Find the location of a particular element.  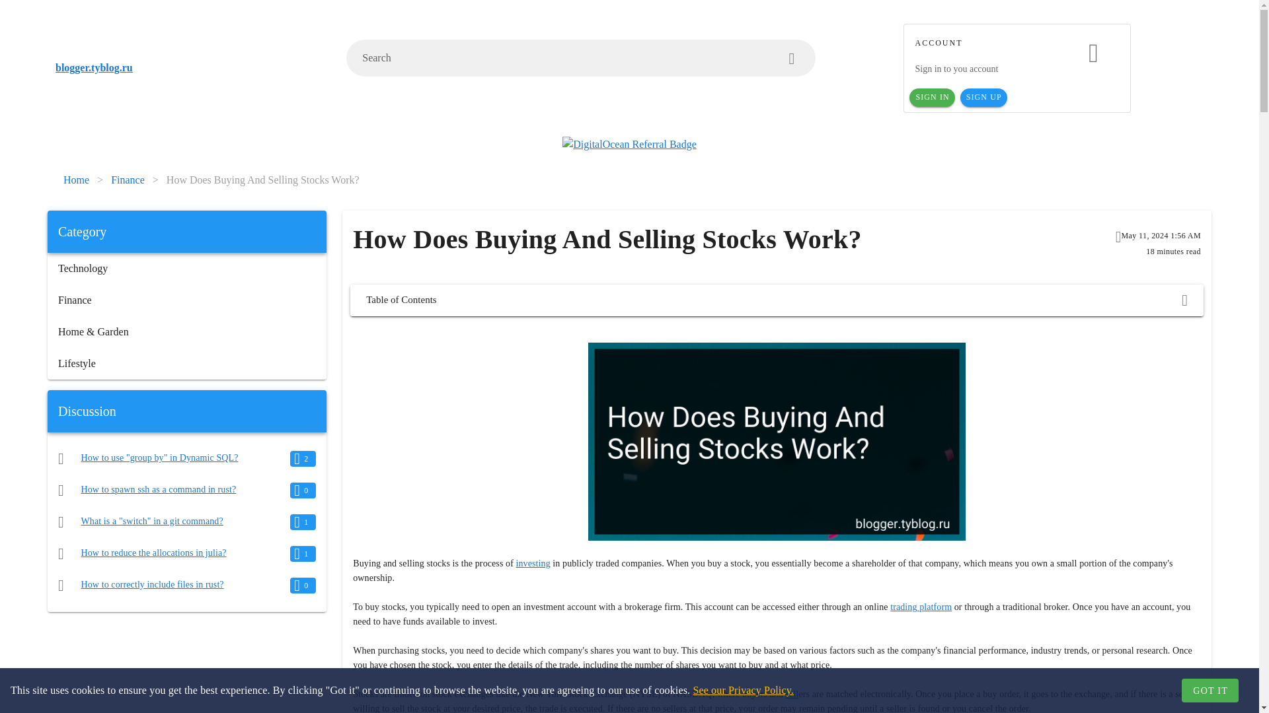

Finance is located at coordinates (186, 300).